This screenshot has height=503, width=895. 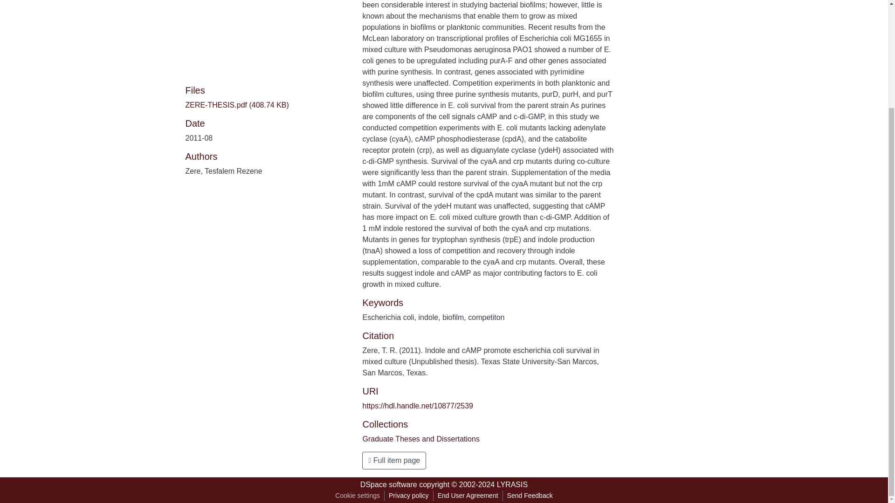 I want to click on Privacy policy, so click(x=409, y=496).